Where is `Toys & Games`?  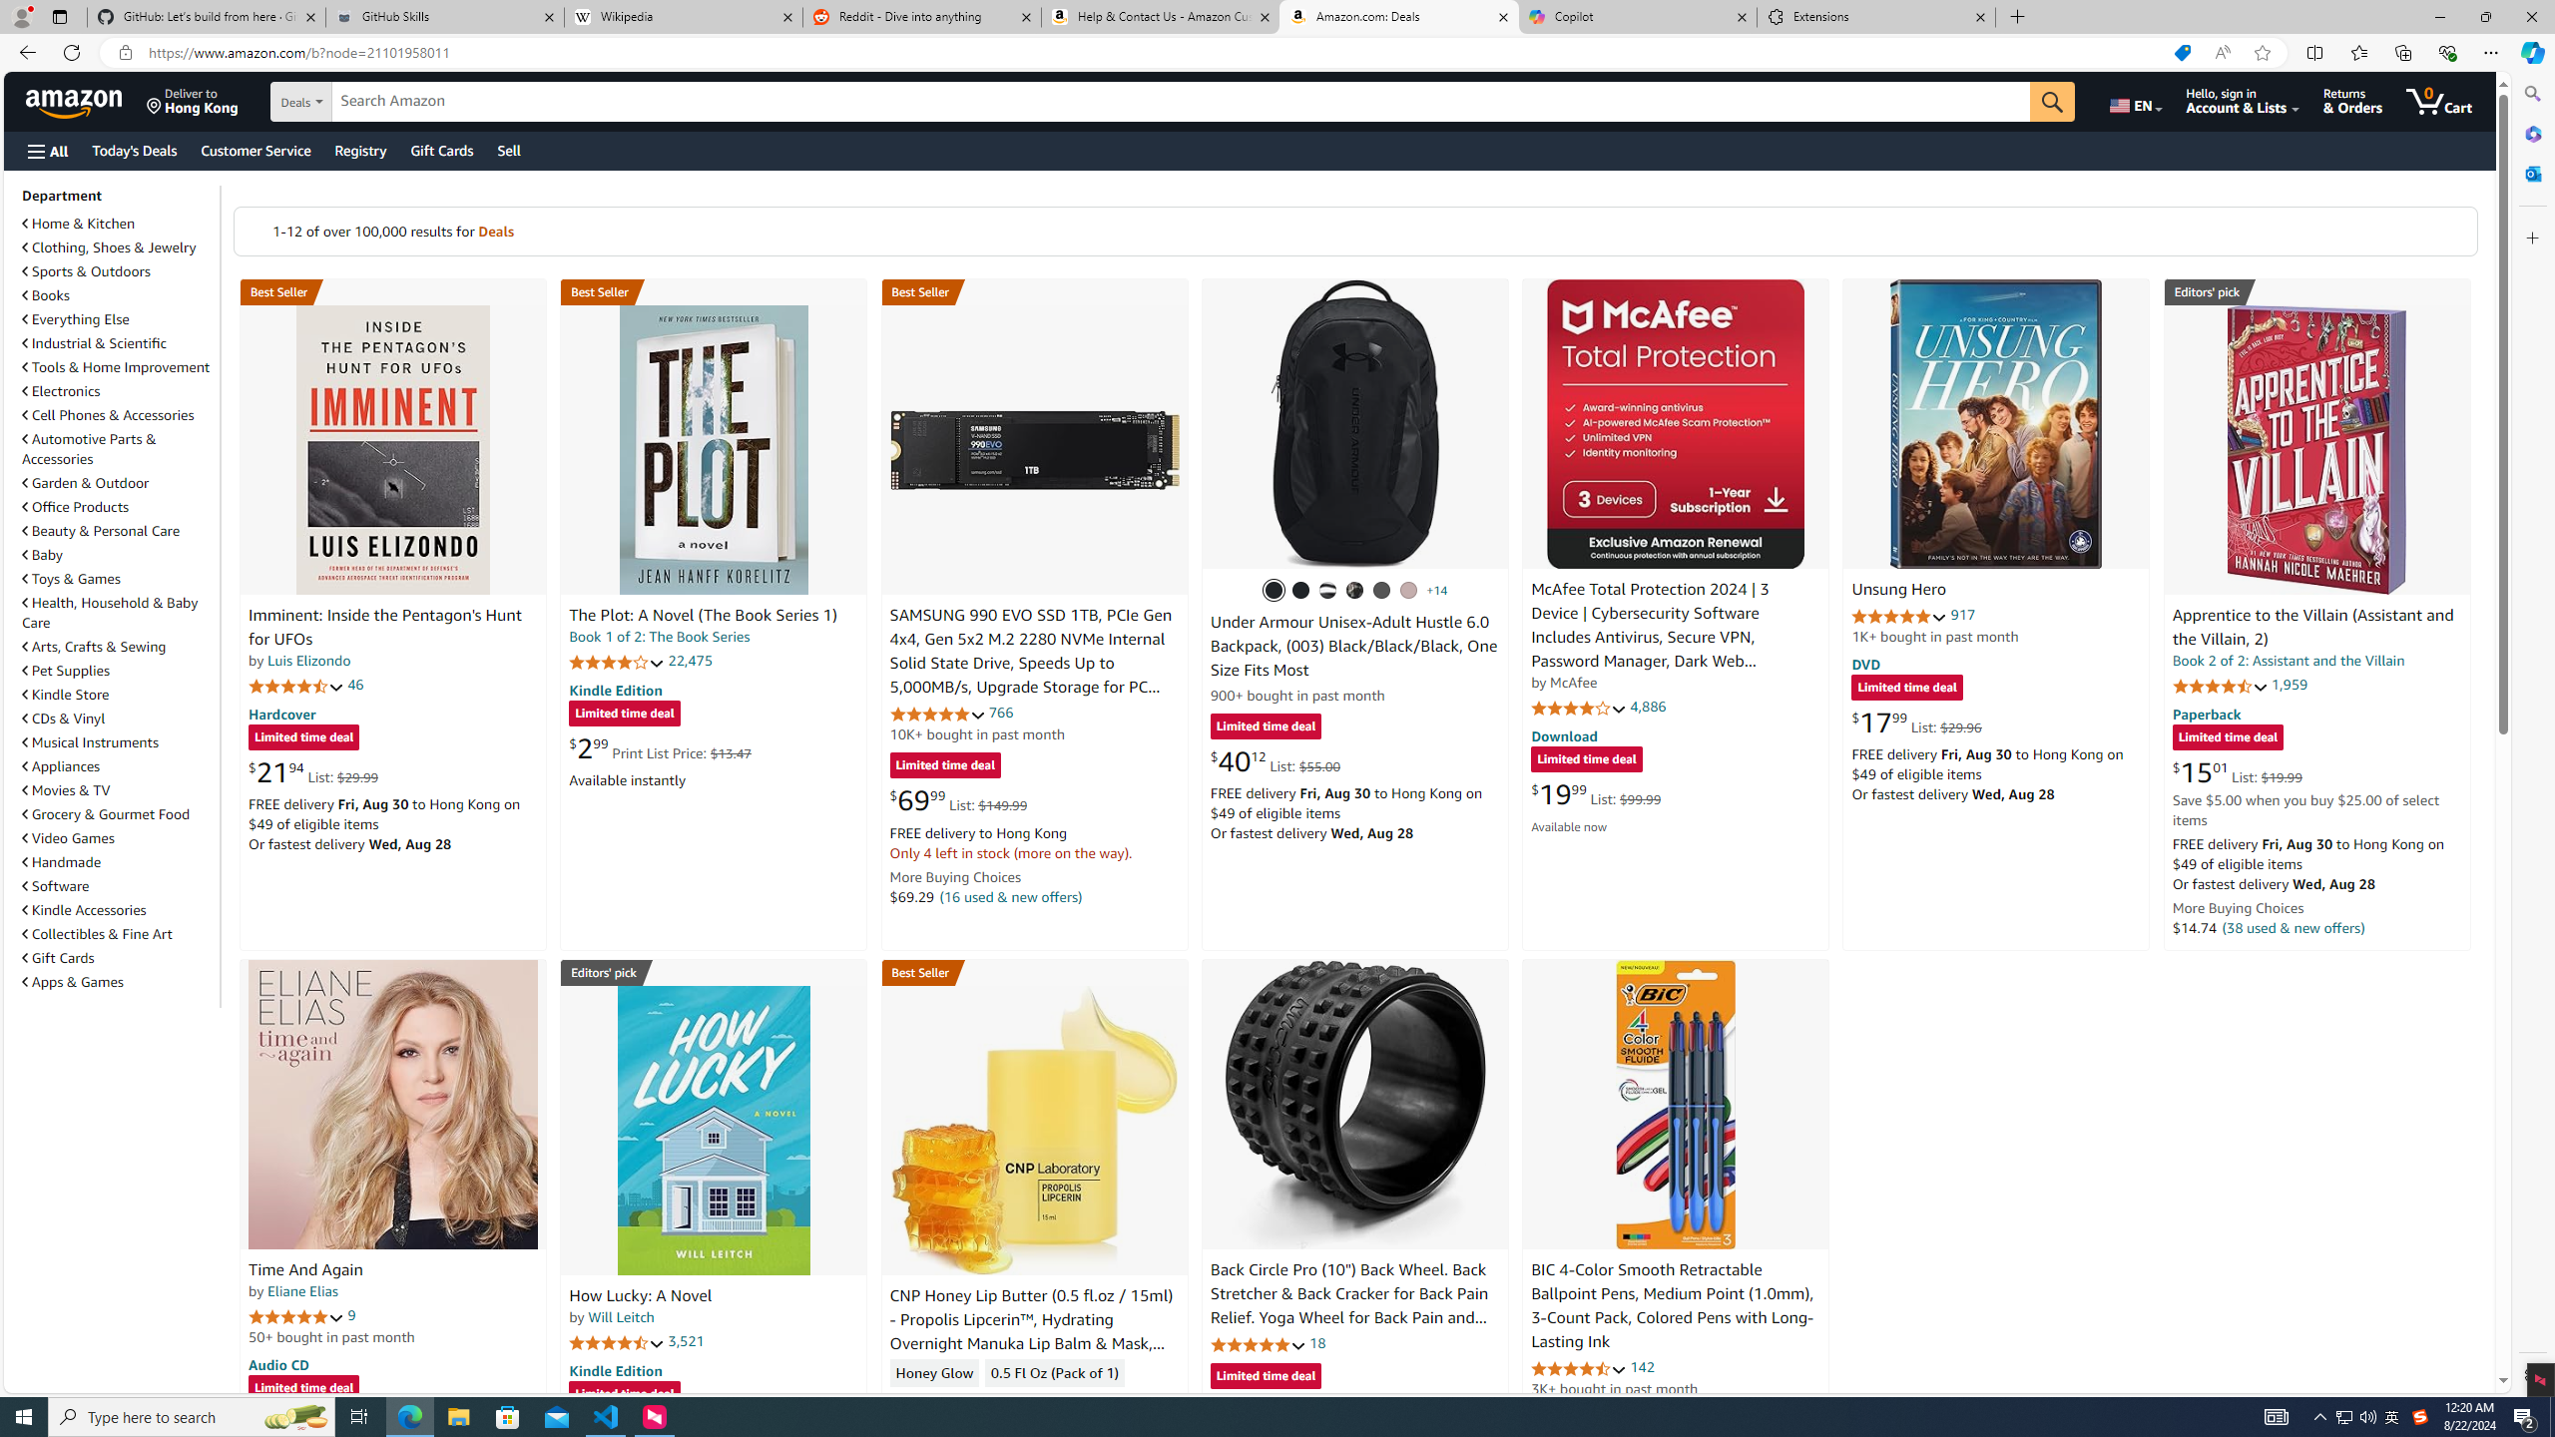
Toys & Games is located at coordinates (72, 579).